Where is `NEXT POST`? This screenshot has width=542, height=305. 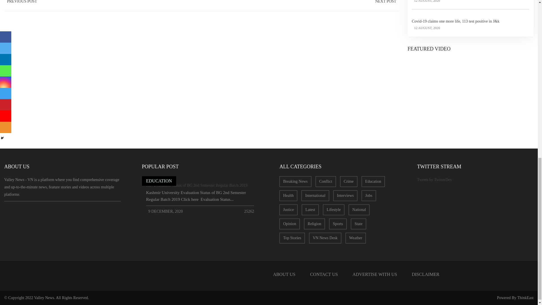 NEXT POST is located at coordinates (386, 3).